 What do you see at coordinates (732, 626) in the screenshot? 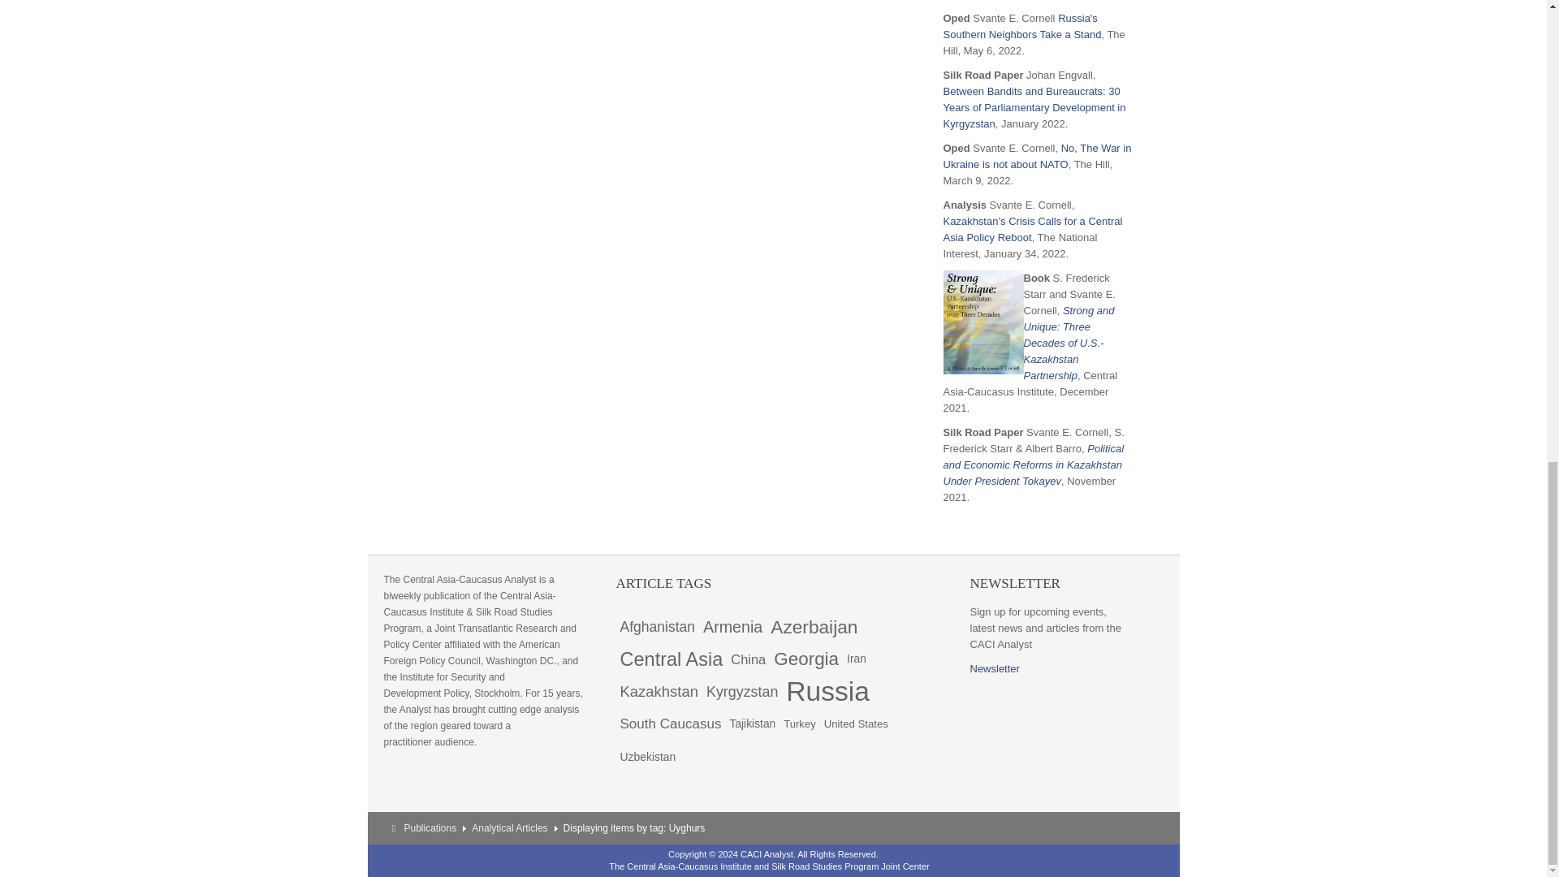
I see `139 items tagged with Armenia` at bounding box center [732, 626].